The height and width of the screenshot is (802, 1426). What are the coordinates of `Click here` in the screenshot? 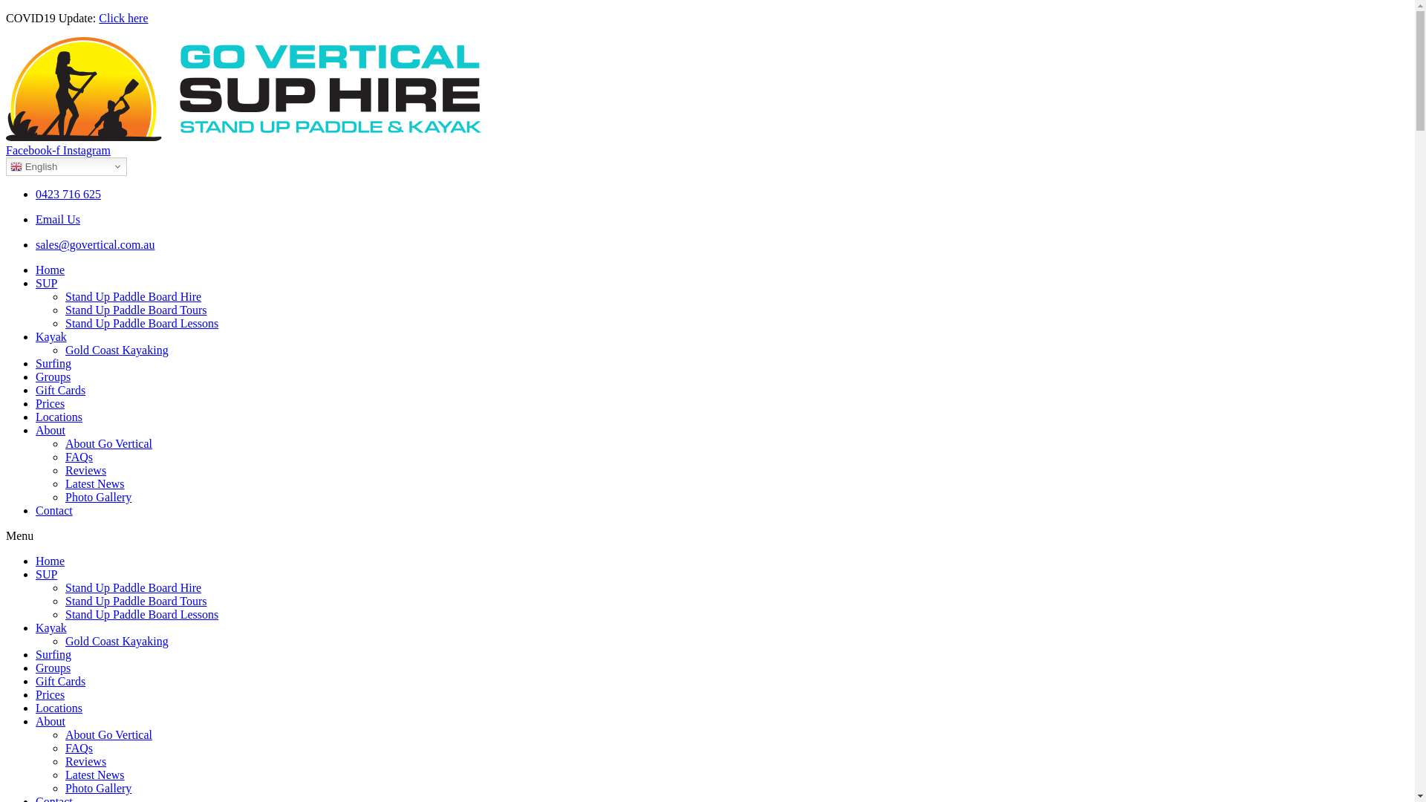 It's located at (123, 18).